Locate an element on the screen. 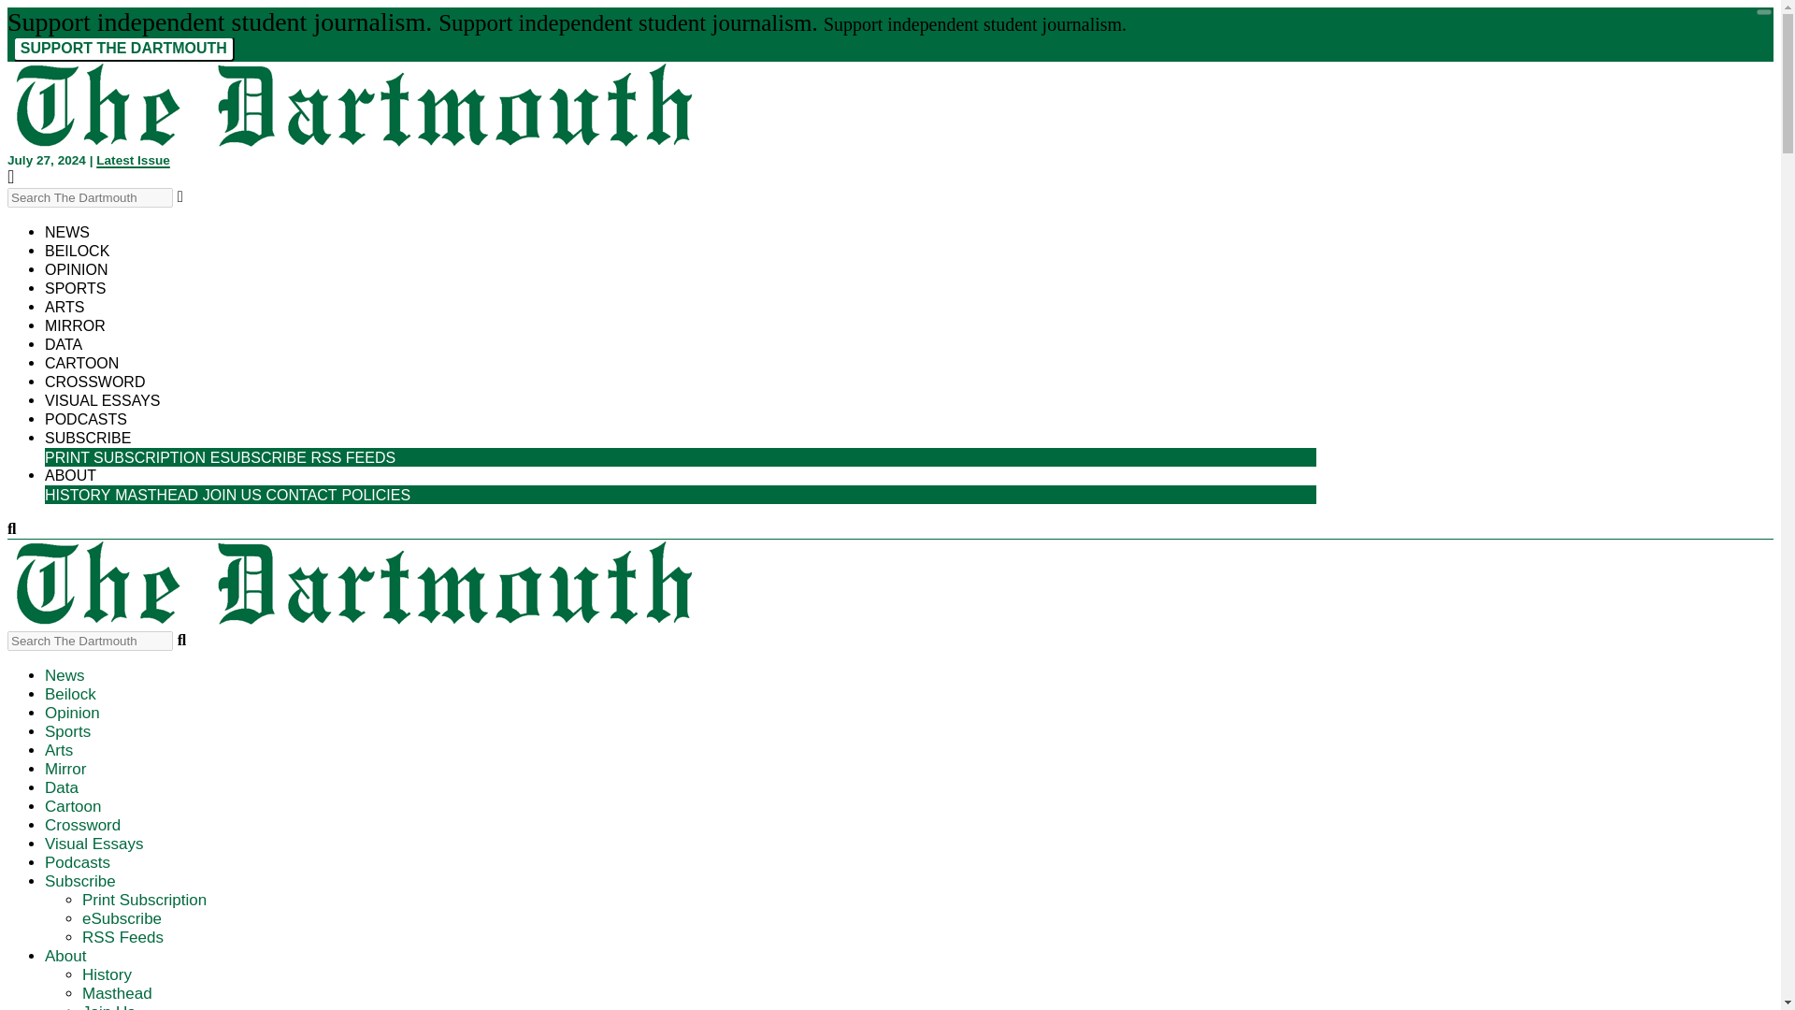  Latest Issue is located at coordinates (133, 161).